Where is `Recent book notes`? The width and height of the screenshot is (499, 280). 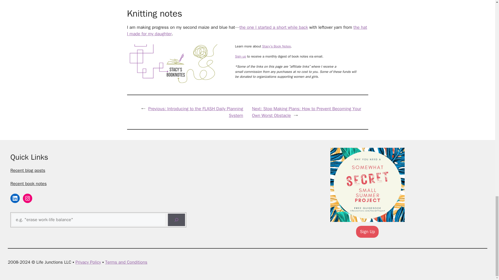 Recent book notes is located at coordinates (29, 184).